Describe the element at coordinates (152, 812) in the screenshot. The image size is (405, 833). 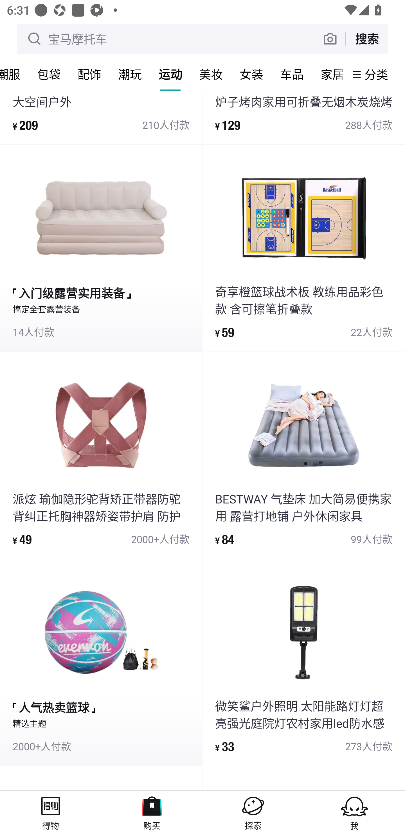
I see `购买` at that location.